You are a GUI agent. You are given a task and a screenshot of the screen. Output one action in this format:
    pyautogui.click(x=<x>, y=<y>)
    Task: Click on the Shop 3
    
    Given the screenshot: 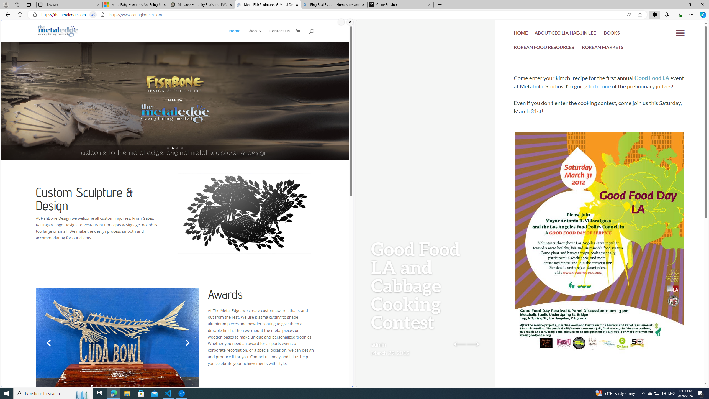 What is the action you would take?
    pyautogui.click(x=255, y=35)
    